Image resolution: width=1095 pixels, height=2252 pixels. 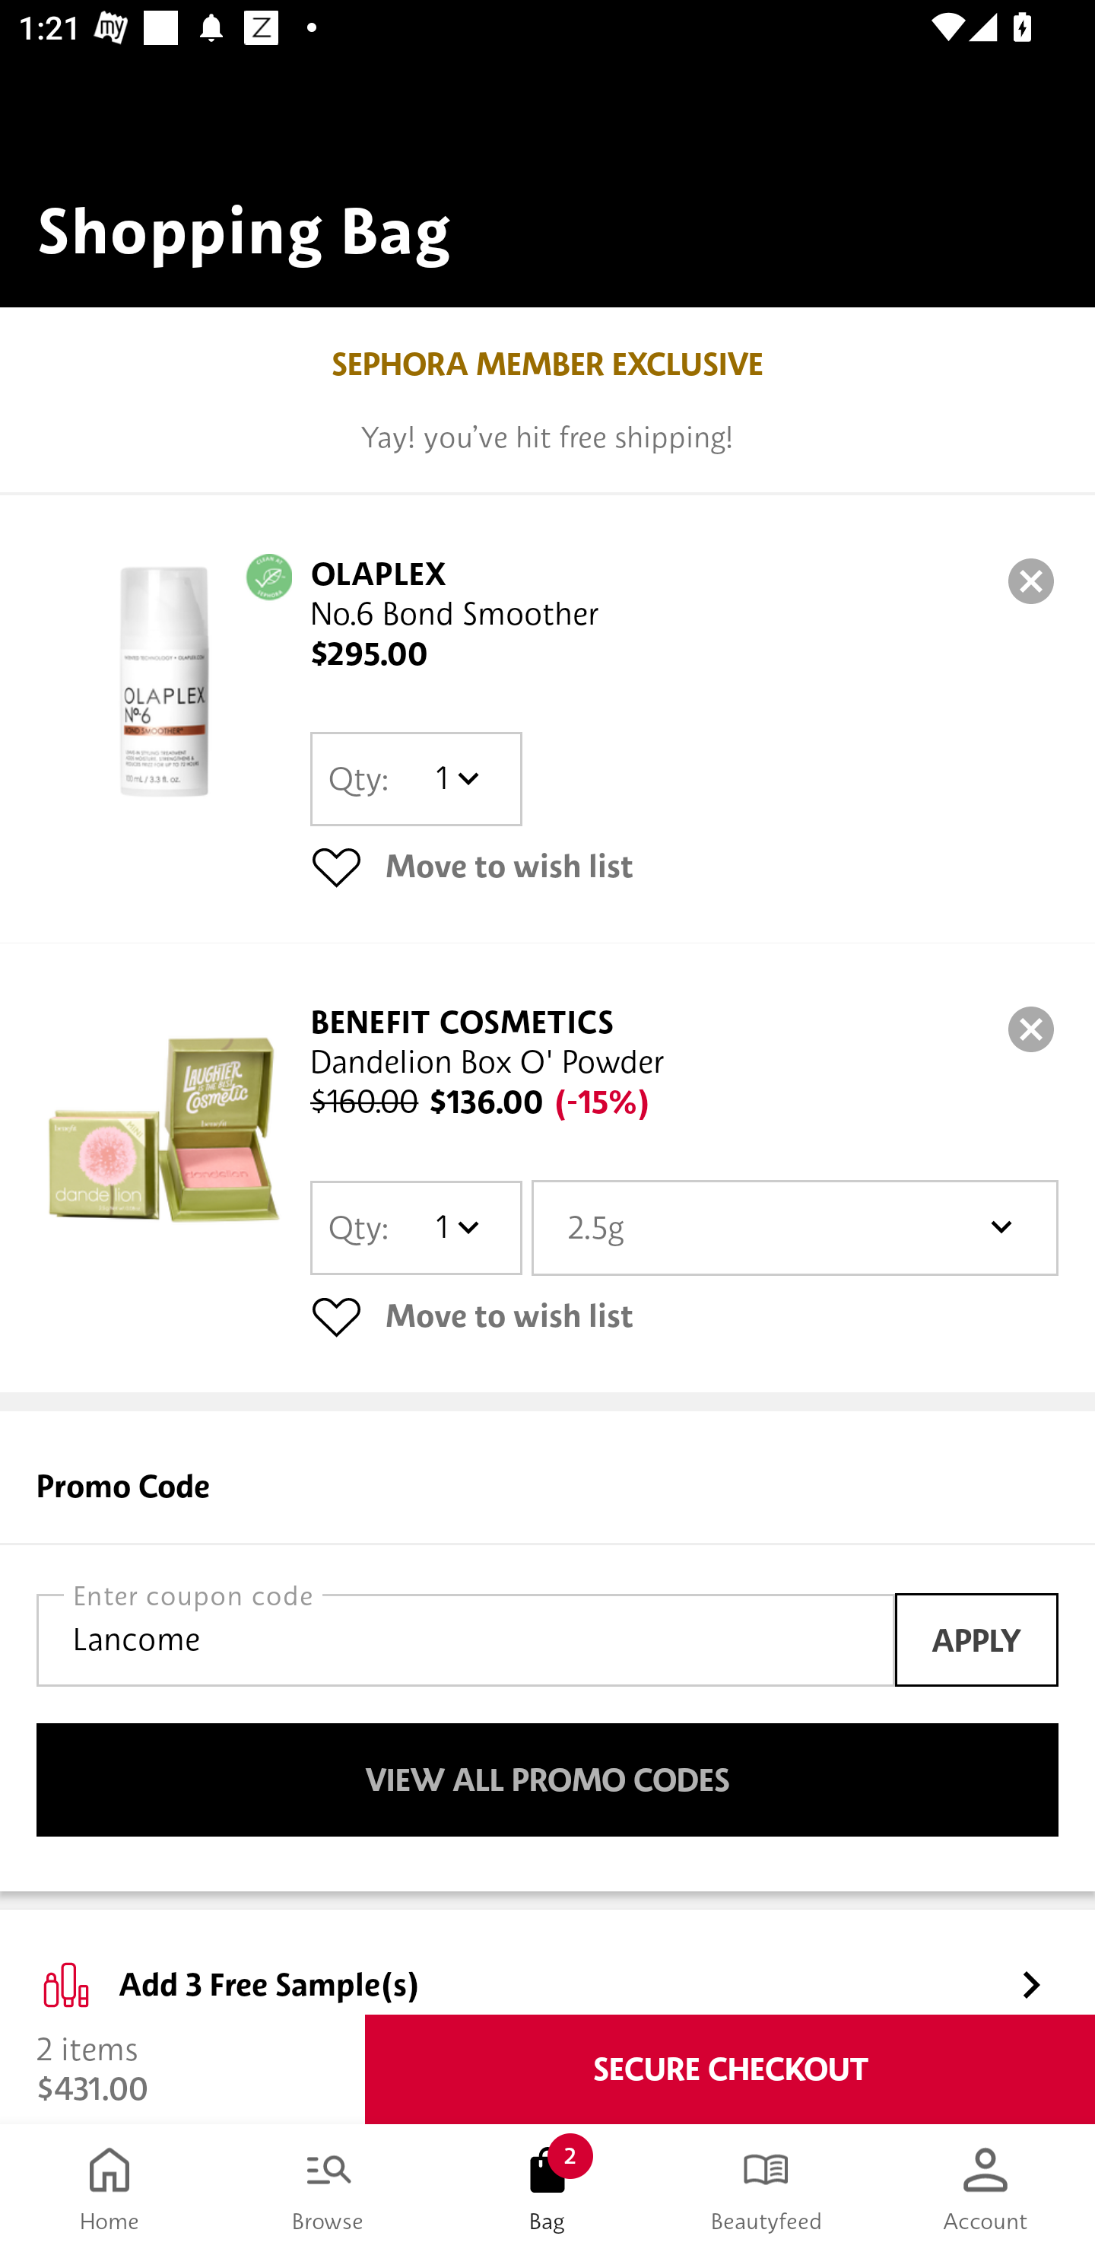 I want to click on Home, so click(x=109, y=2188).